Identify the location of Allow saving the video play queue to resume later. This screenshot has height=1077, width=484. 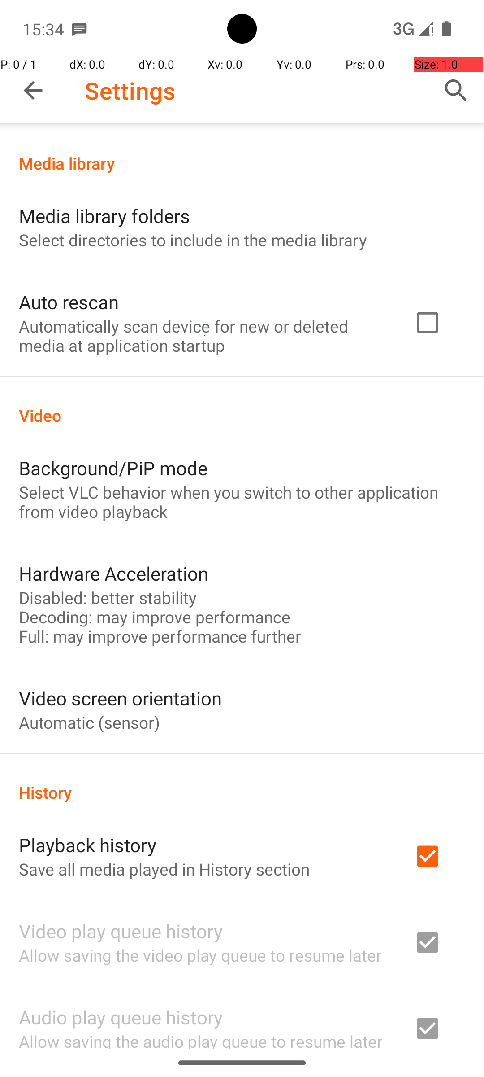
(200, 955).